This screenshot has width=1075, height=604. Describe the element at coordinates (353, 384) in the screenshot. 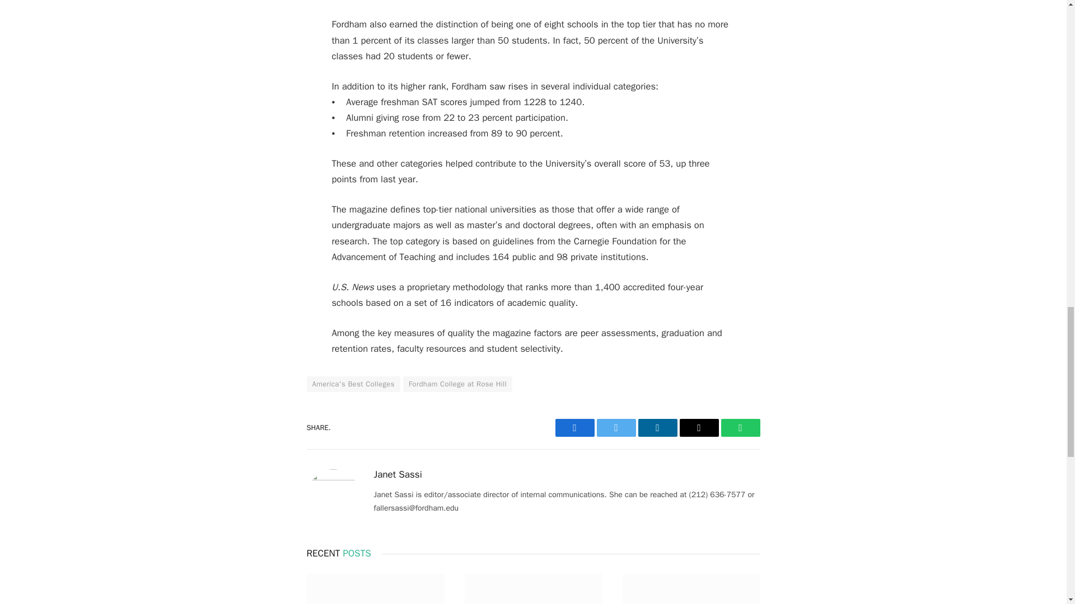

I see `America's Best Colleges` at that location.